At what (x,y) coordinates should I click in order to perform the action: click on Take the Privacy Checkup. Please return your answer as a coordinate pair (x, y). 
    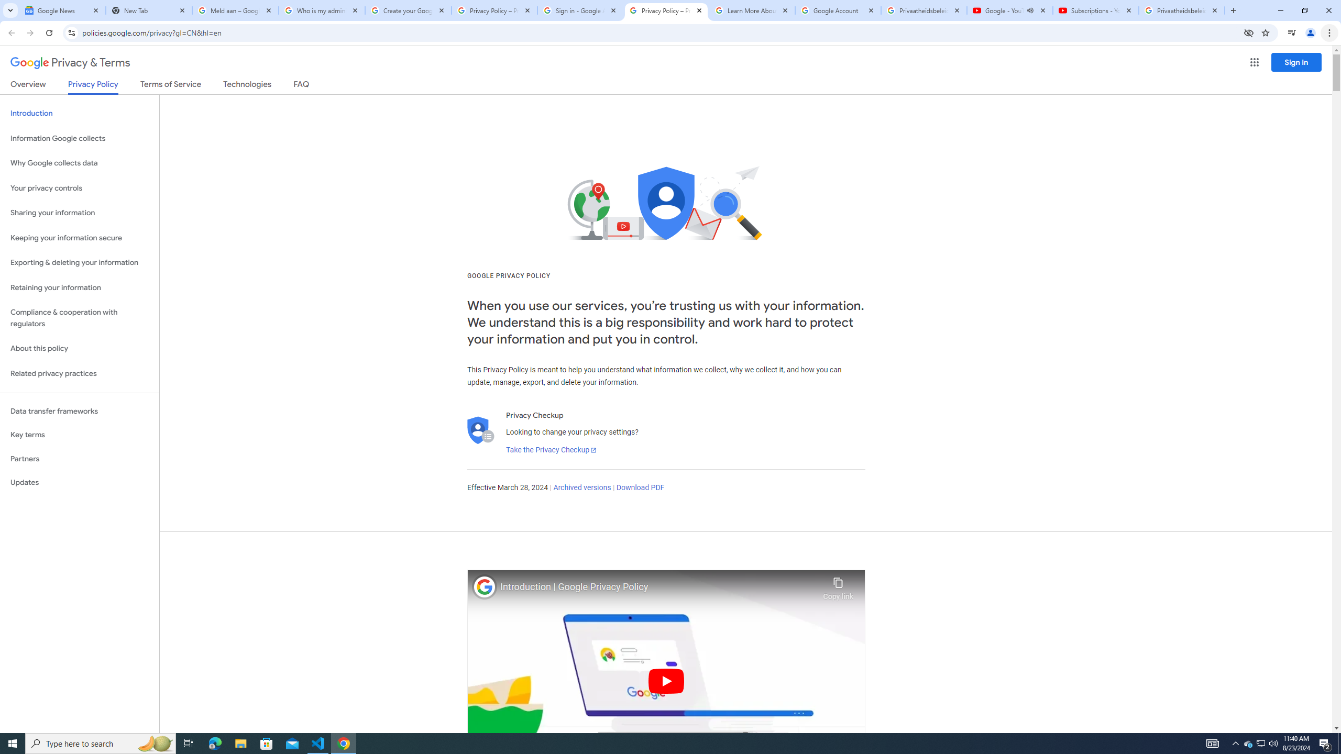
    Looking at the image, I should click on (551, 450).